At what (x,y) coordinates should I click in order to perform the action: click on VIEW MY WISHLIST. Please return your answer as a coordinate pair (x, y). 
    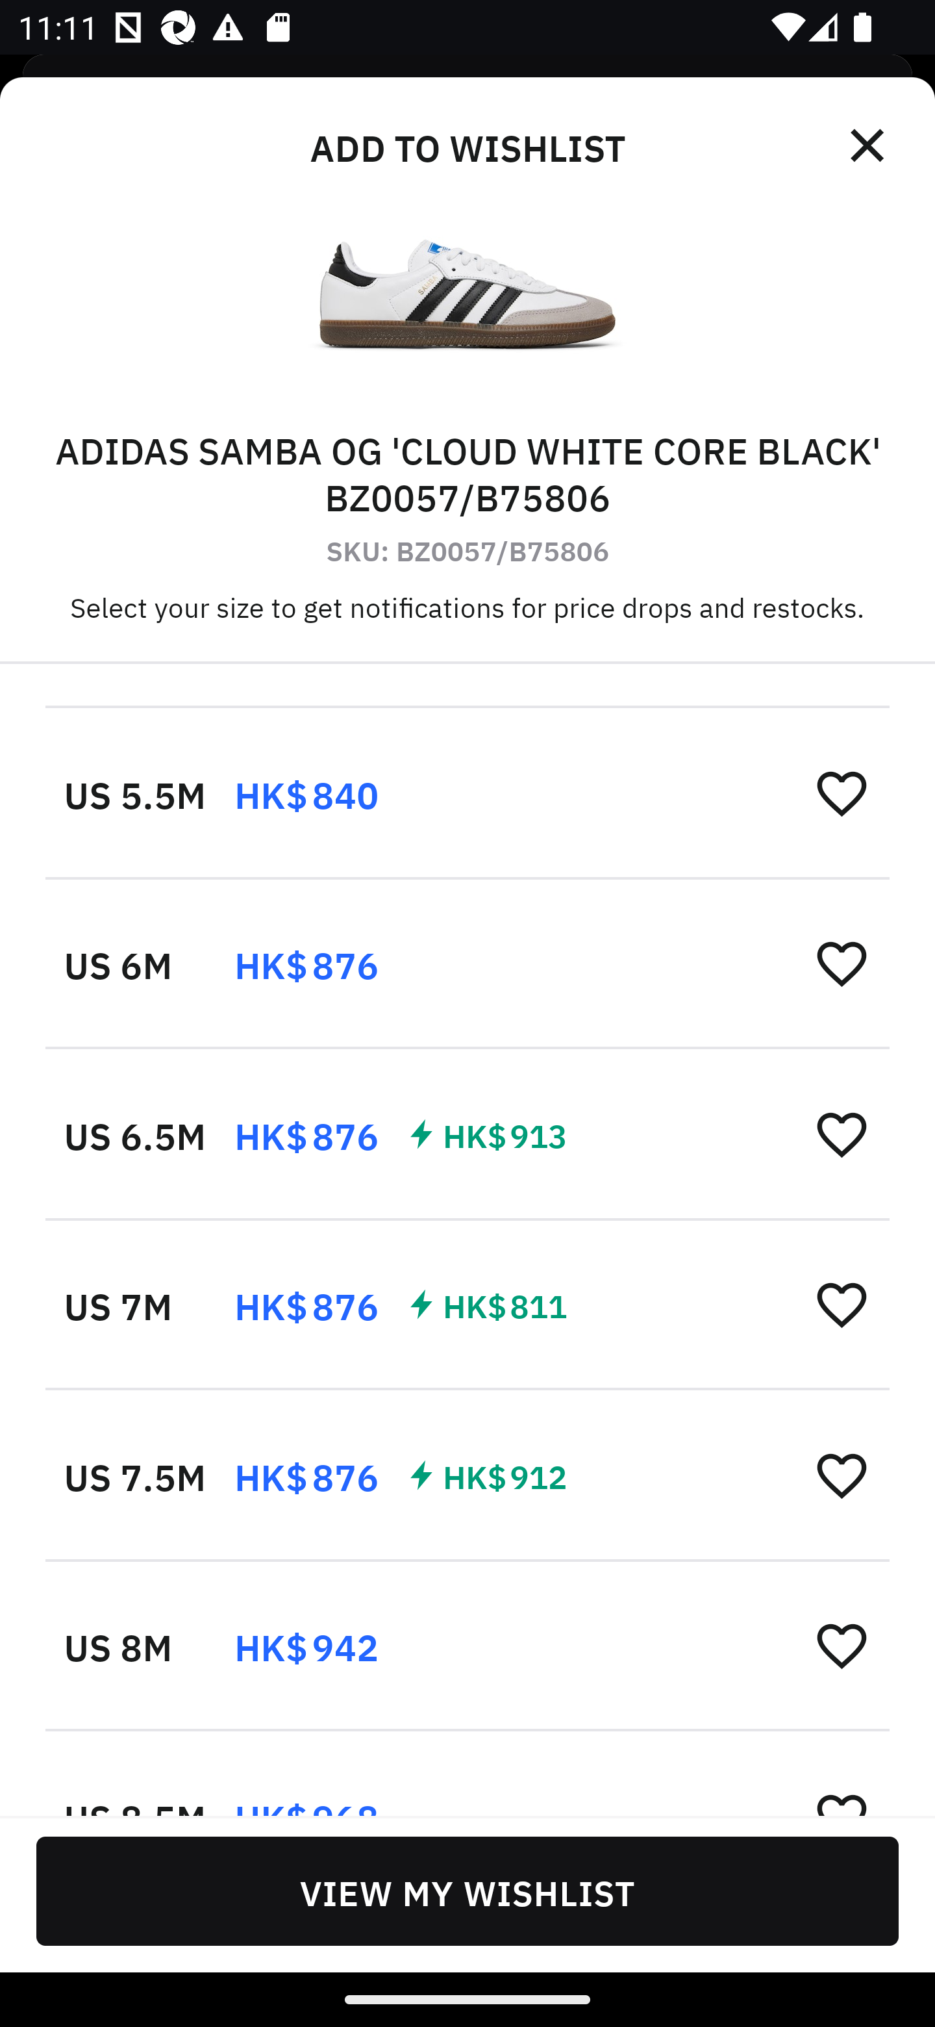
    Looking at the image, I should click on (467, 1891).